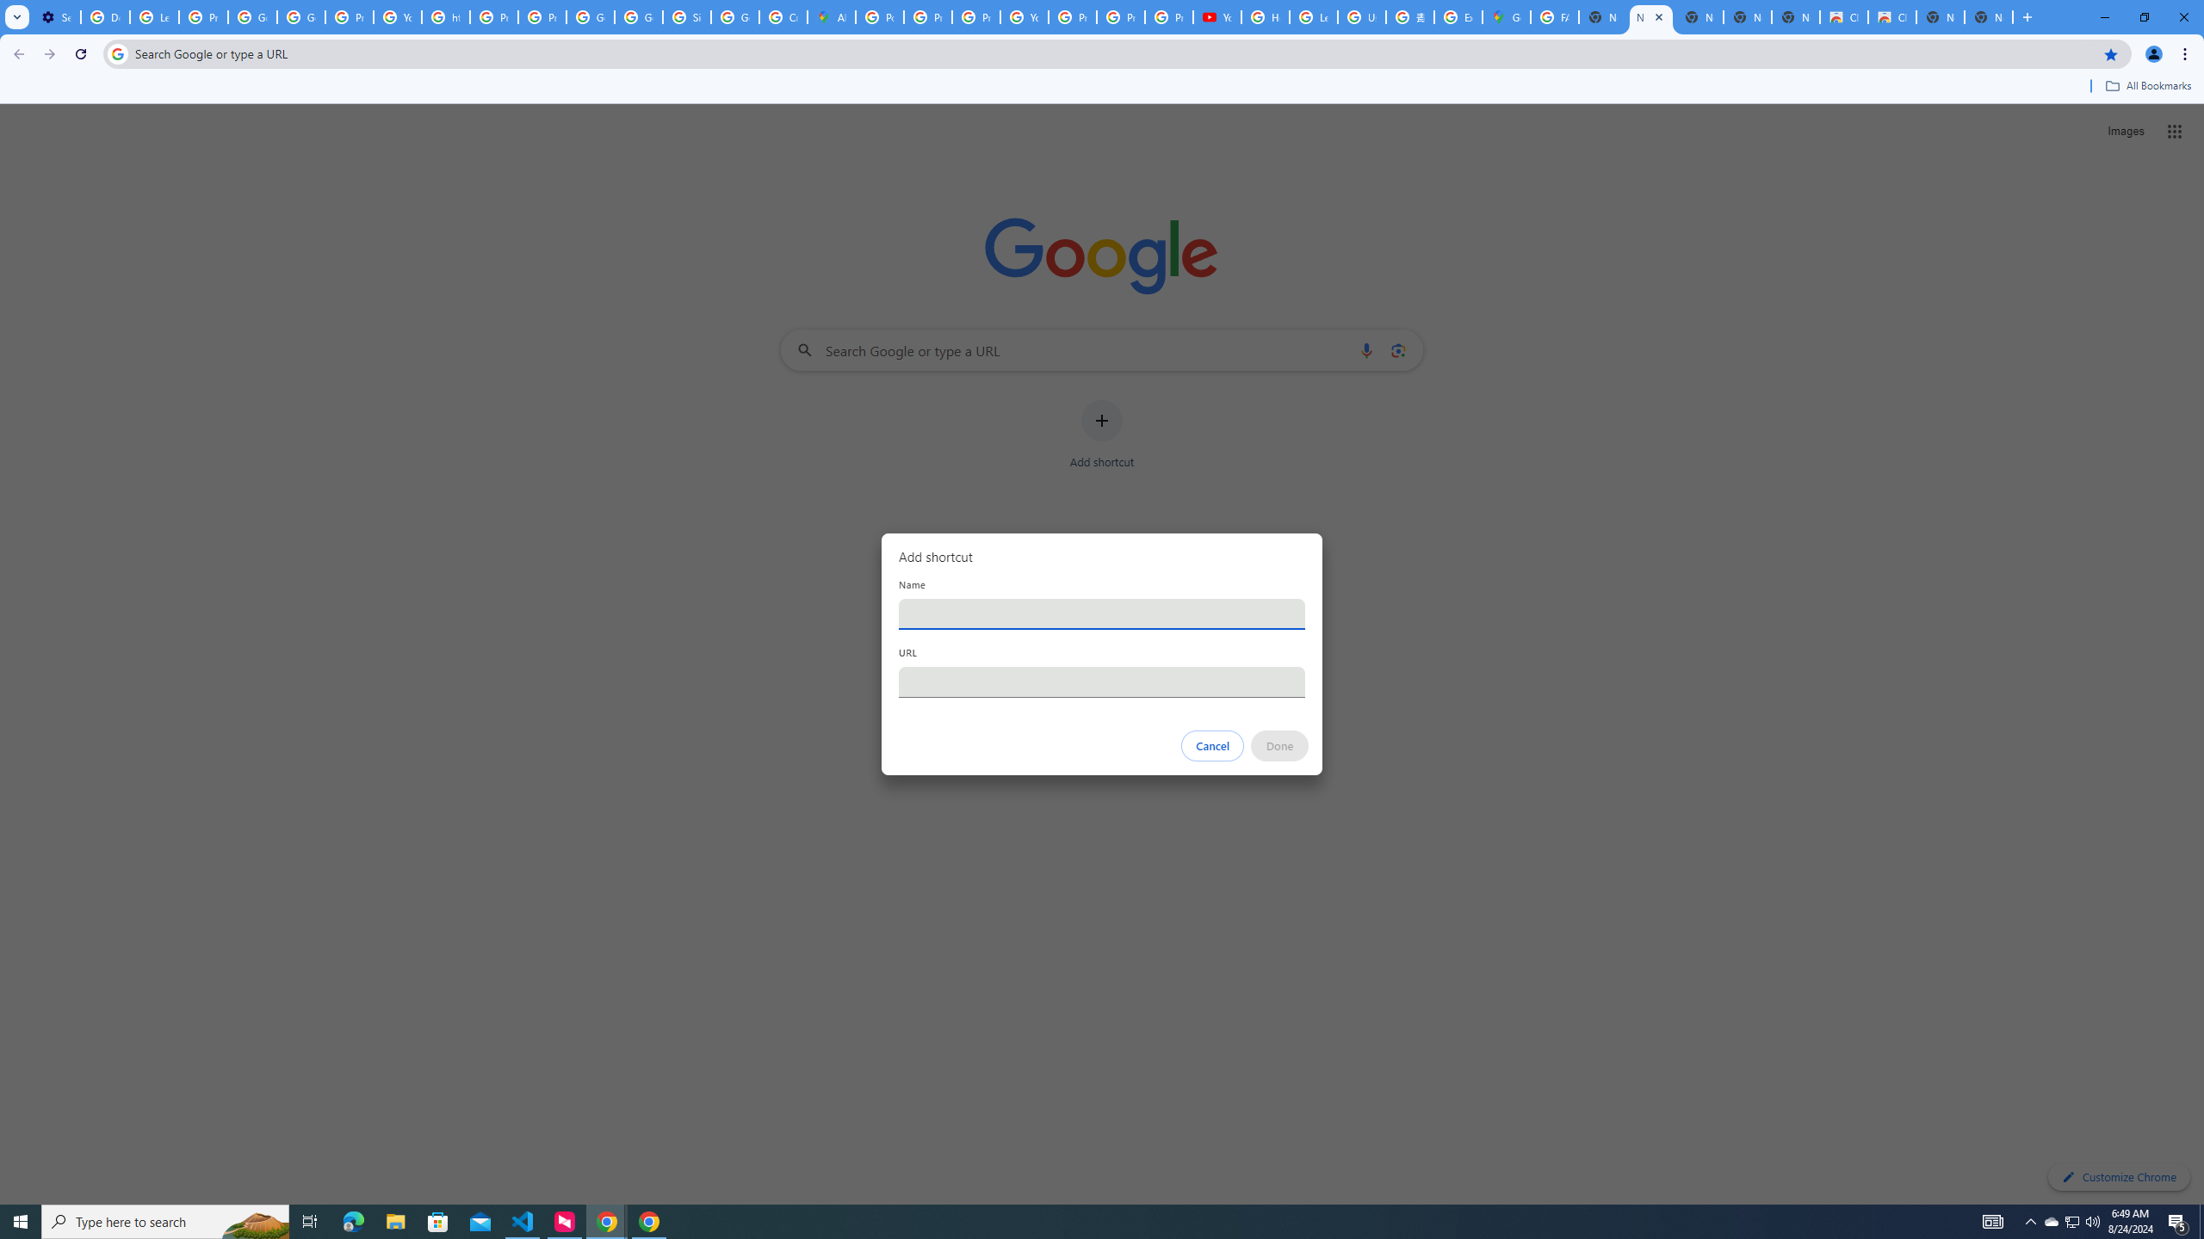  What do you see at coordinates (1280, 746) in the screenshot?
I see `Done` at bounding box center [1280, 746].